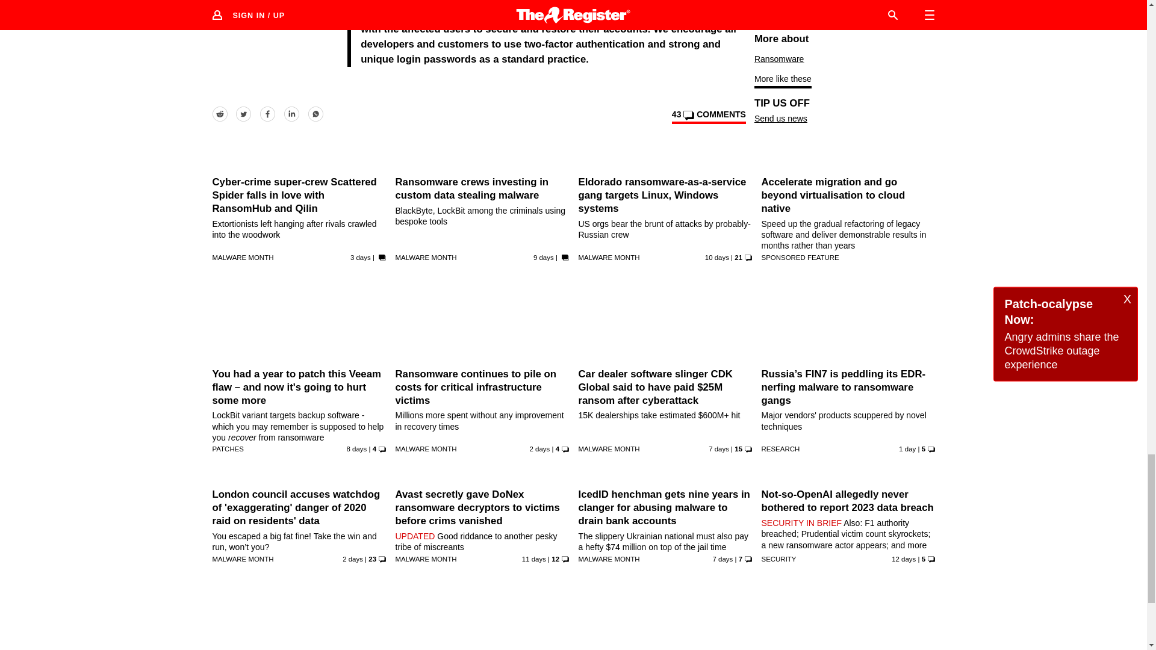  What do you see at coordinates (533, 559) in the screenshot?
I see `8 Jul 2024 12:44` at bounding box center [533, 559].